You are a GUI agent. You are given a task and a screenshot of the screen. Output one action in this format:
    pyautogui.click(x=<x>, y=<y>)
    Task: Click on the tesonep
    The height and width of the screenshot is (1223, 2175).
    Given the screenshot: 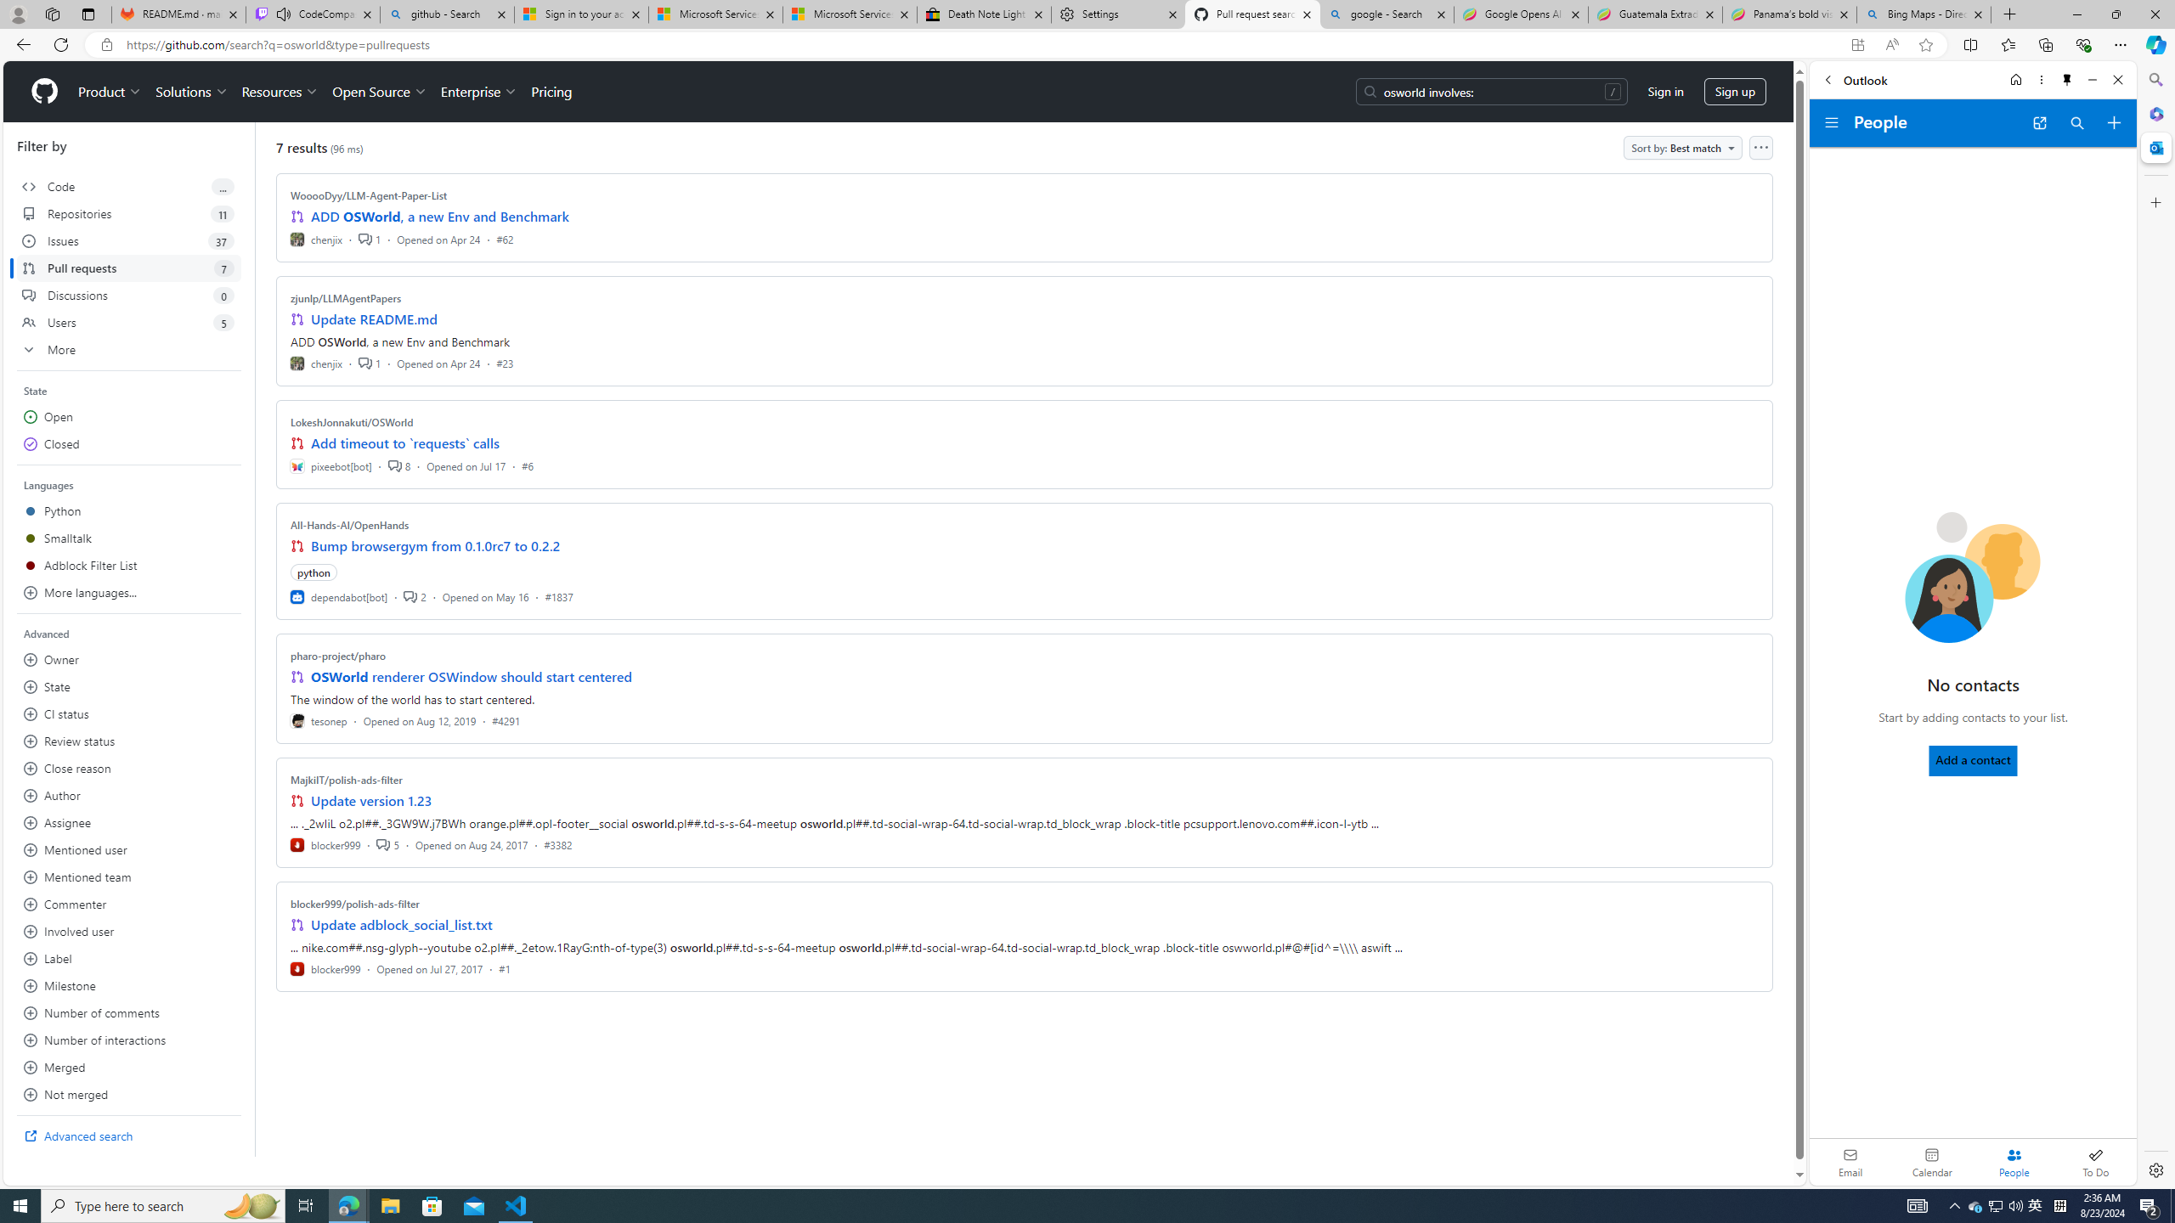 What is the action you would take?
    pyautogui.click(x=319, y=720)
    